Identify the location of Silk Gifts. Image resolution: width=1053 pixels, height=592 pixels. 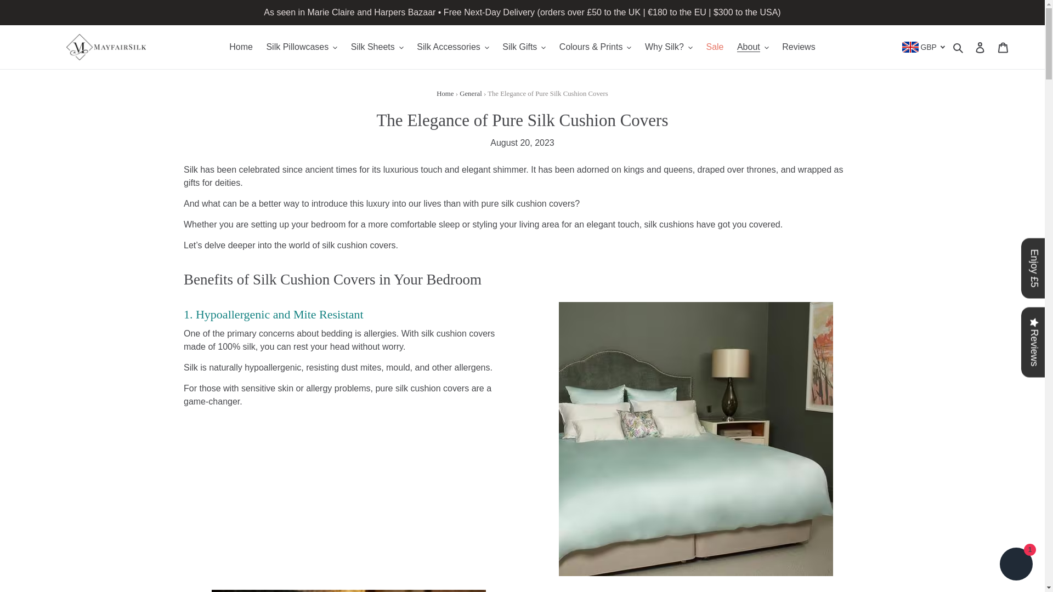
(524, 47).